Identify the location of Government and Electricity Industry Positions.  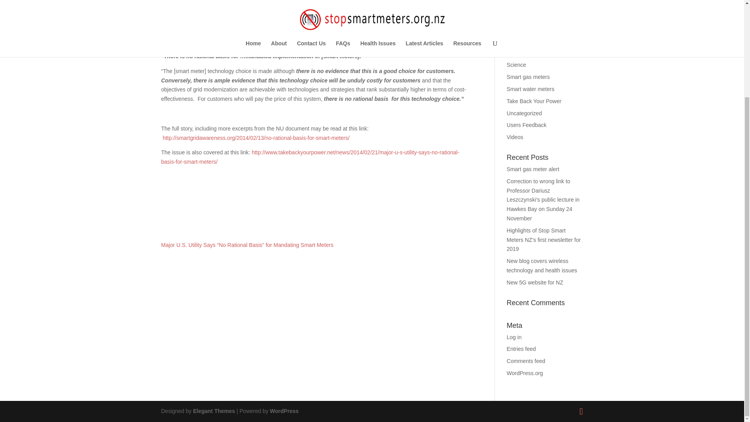
(539, 5).